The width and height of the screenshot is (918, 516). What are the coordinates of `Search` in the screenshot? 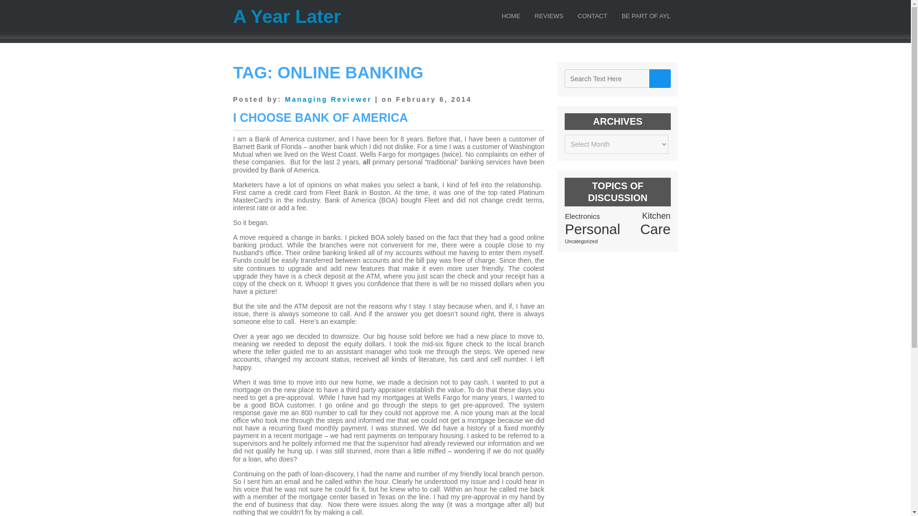 It's located at (660, 78).